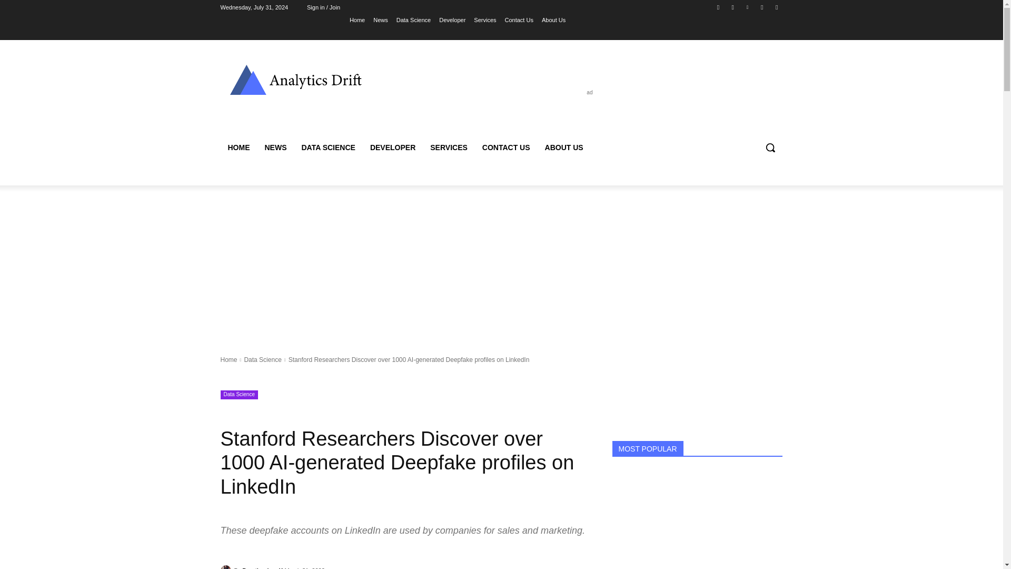  What do you see at coordinates (328, 147) in the screenshot?
I see `DATA SCIENCE` at bounding box center [328, 147].